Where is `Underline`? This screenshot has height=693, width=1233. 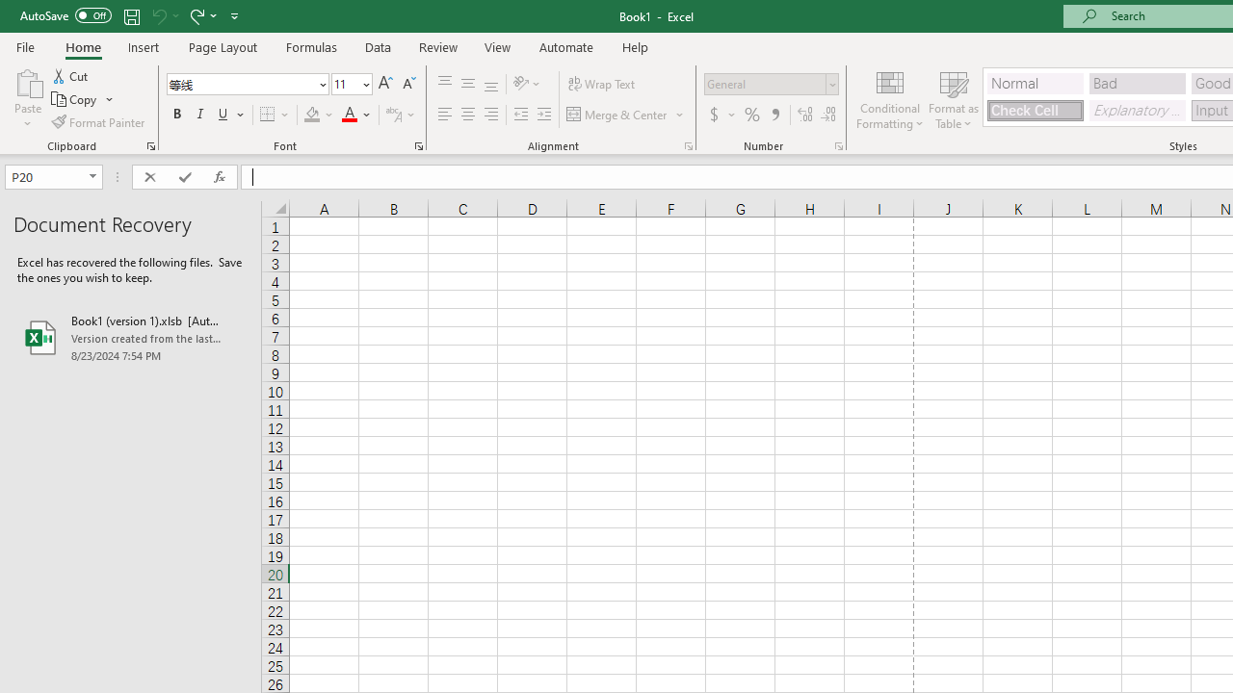
Underline is located at coordinates (231, 115).